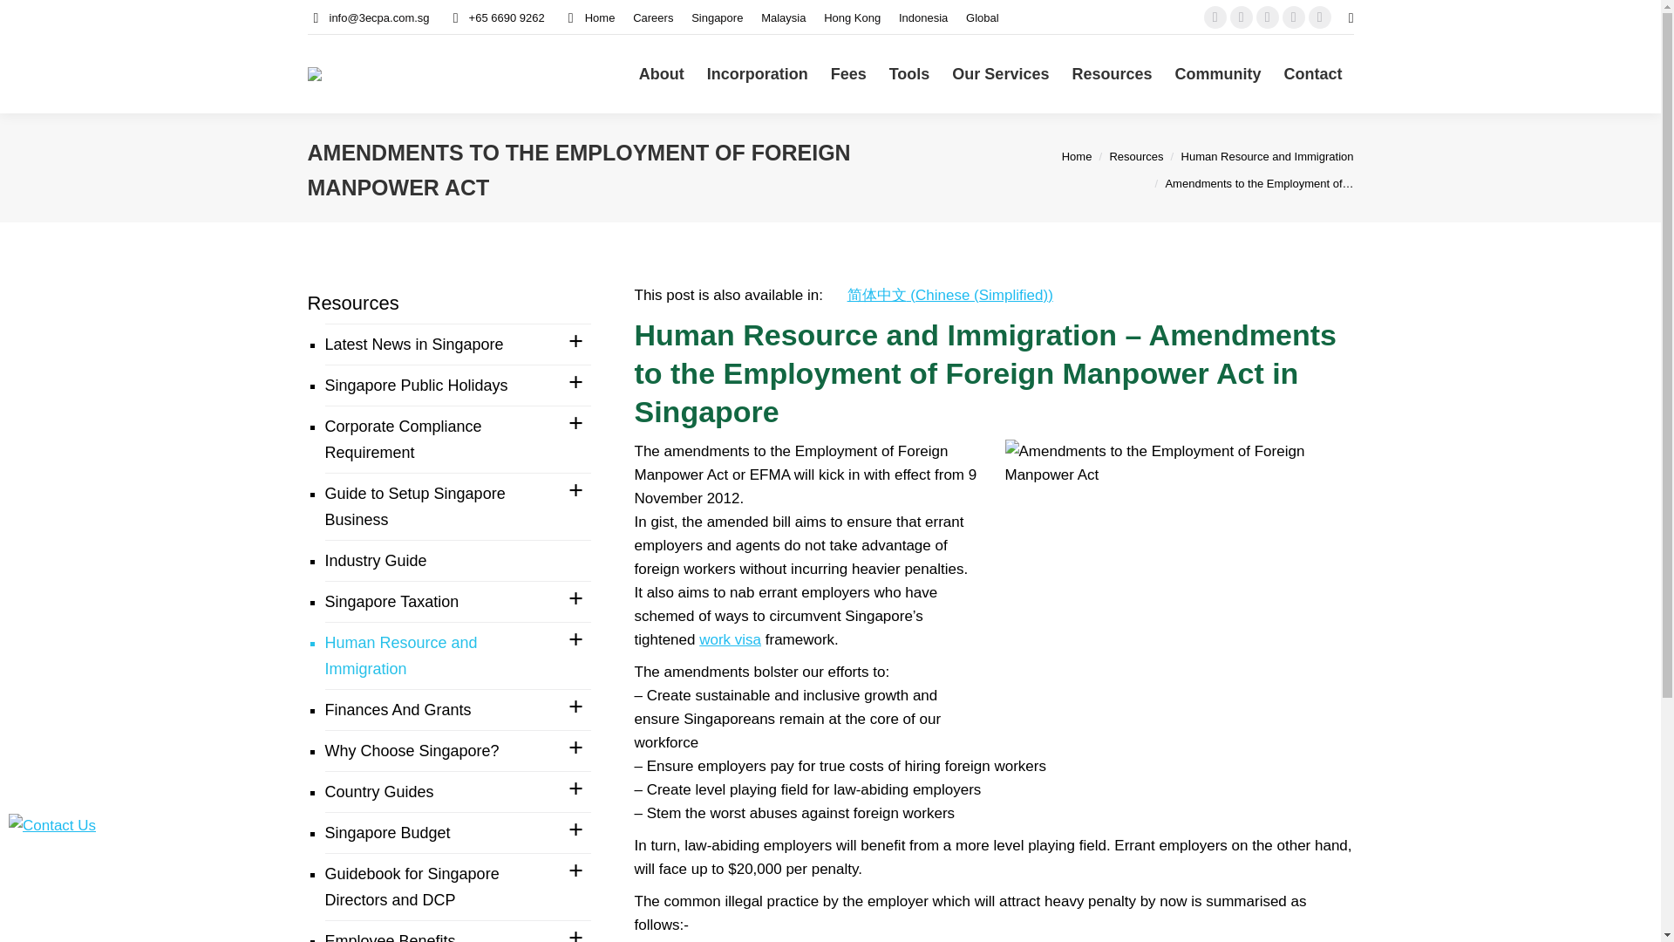 This screenshot has width=1674, height=942. Describe the element at coordinates (28, 19) in the screenshot. I see `Go!` at that location.